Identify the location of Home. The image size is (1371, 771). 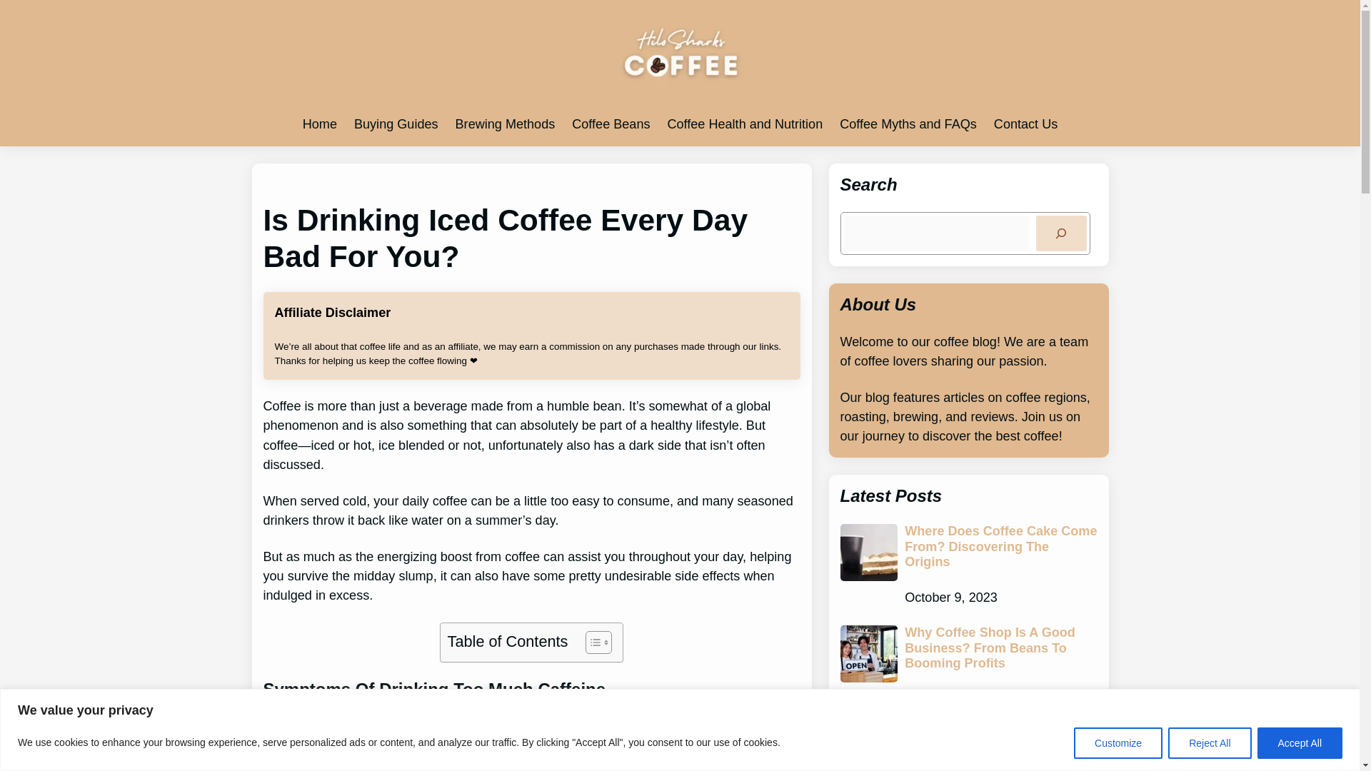
(320, 124).